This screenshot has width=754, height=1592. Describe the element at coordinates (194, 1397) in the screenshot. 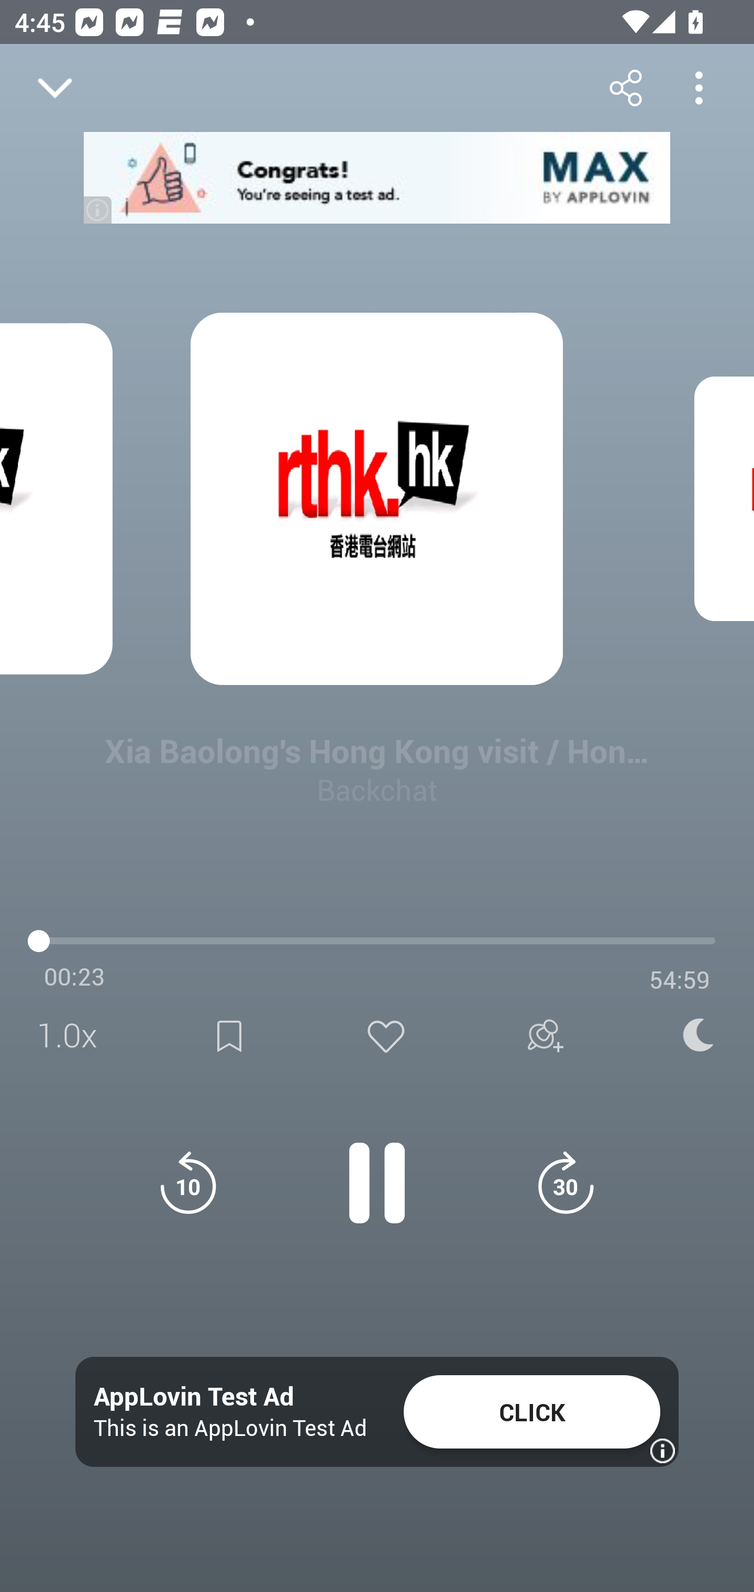

I see `AppLovin Test Ad` at that location.